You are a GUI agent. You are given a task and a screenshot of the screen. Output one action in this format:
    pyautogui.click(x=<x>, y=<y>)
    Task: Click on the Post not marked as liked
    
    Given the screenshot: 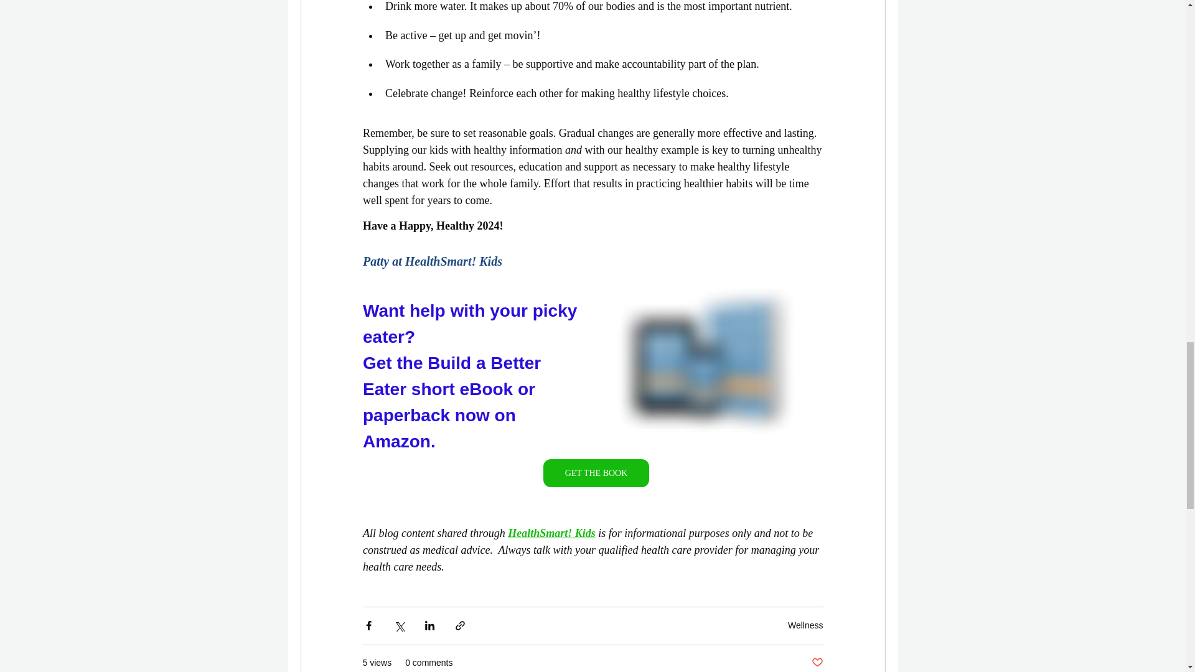 What is the action you would take?
    pyautogui.click(x=817, y=663)
    